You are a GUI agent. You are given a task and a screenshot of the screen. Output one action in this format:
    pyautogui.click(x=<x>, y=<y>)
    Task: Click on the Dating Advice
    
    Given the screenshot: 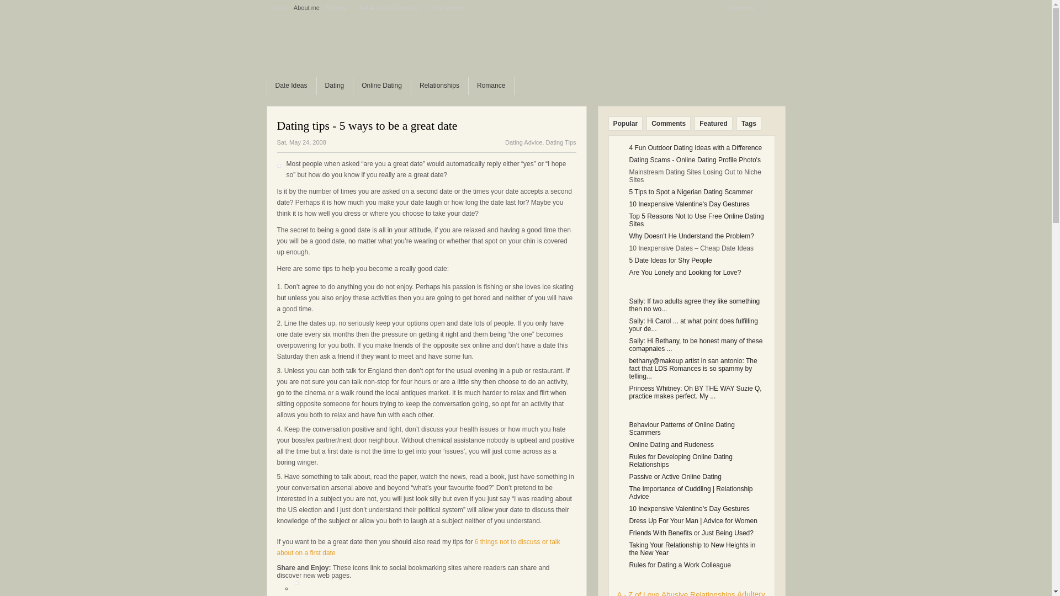 What is the action you would take?
    pyautogui.click(x=523, y=142)
    